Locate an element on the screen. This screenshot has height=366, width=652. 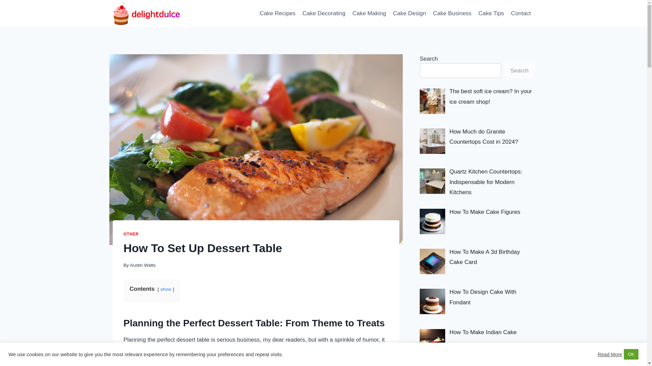
show is located at coordinates (166, 289).